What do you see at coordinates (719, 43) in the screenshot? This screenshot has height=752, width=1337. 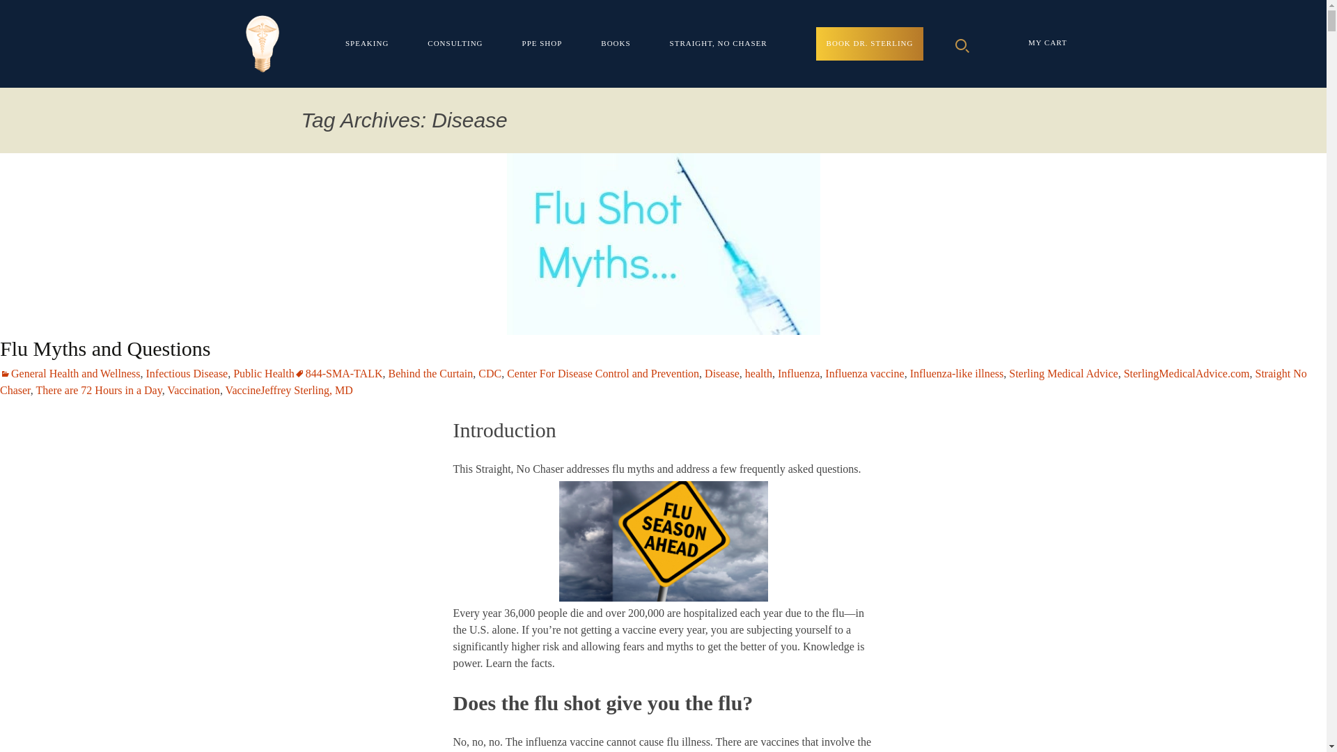 I see `STRAIGHT, NO CHASER` at bounding box center [719, 43].